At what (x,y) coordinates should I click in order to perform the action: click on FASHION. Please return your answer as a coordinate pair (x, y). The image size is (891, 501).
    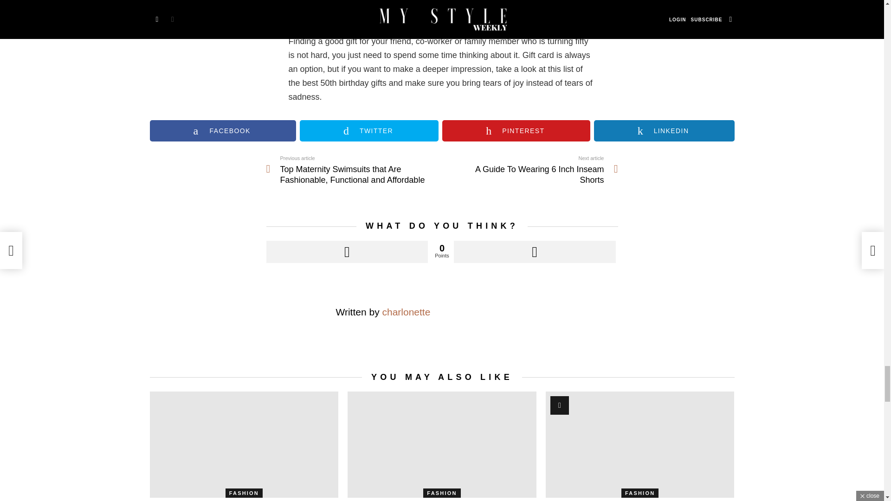
    Looking at the image, I should click on (244, 493).